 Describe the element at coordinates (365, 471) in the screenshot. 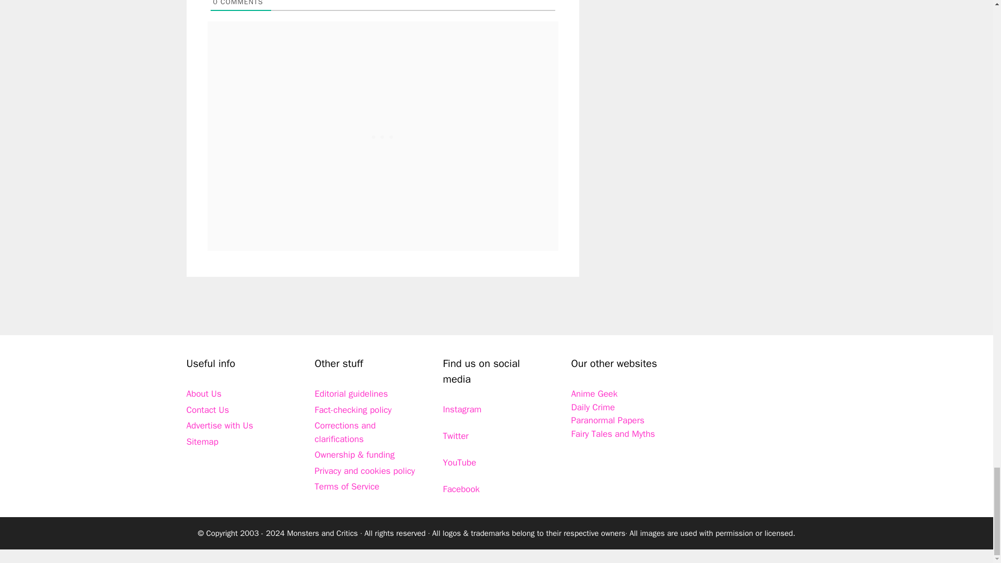

I see `Privacy and cookies policy` at that location.